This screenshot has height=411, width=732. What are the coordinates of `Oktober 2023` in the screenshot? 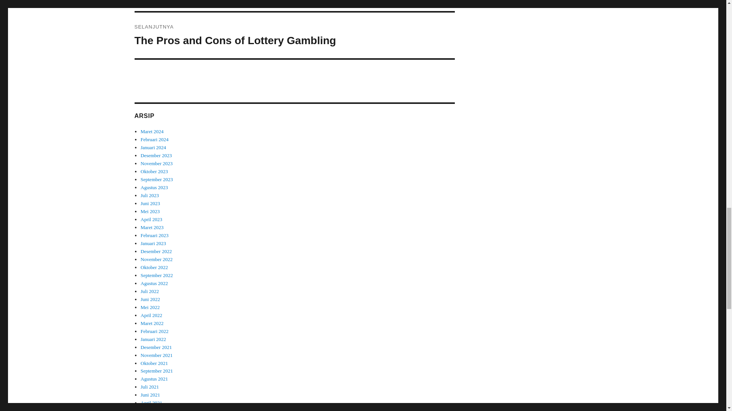 It's located at (154, 171).